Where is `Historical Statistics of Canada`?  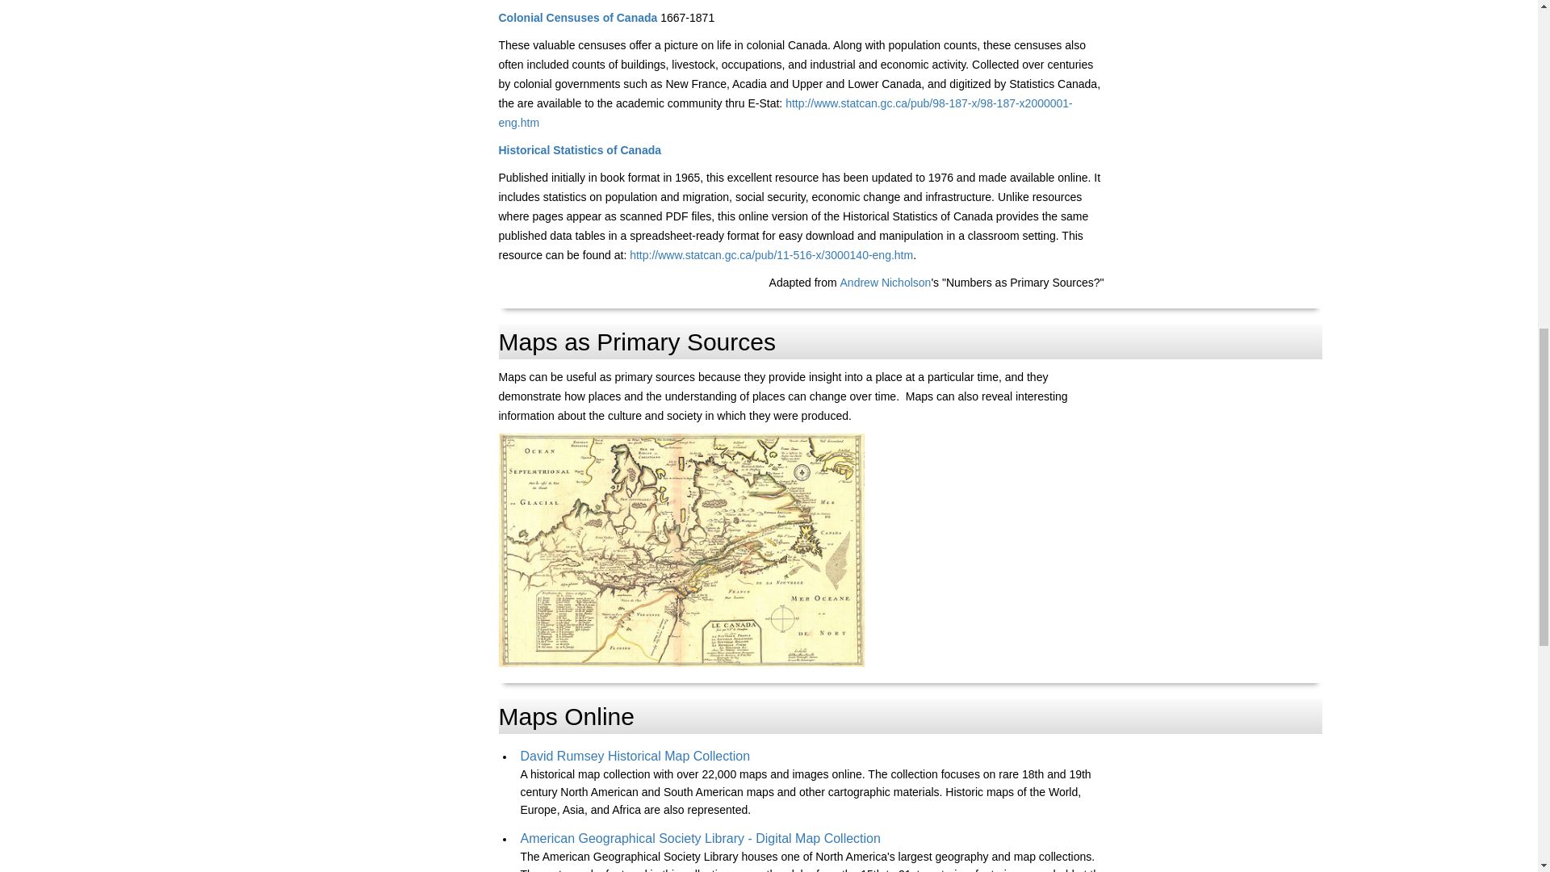 Historical Statistics of Canada is located at coordinates (580, 150).